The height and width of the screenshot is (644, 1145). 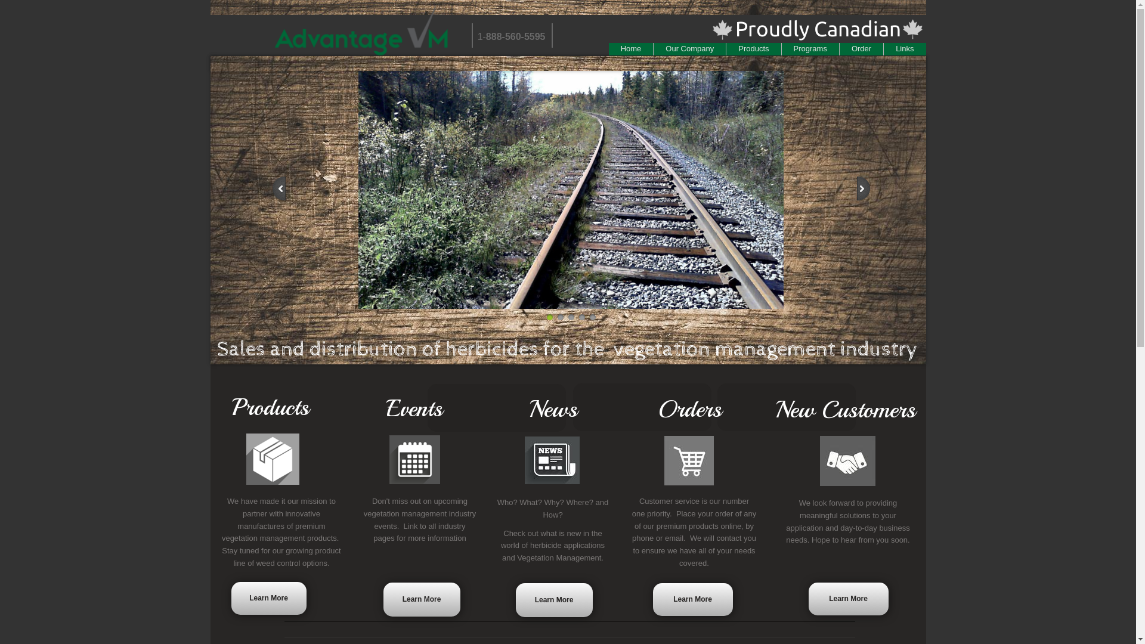 I want to click on Home, so click(x=631, y=49).